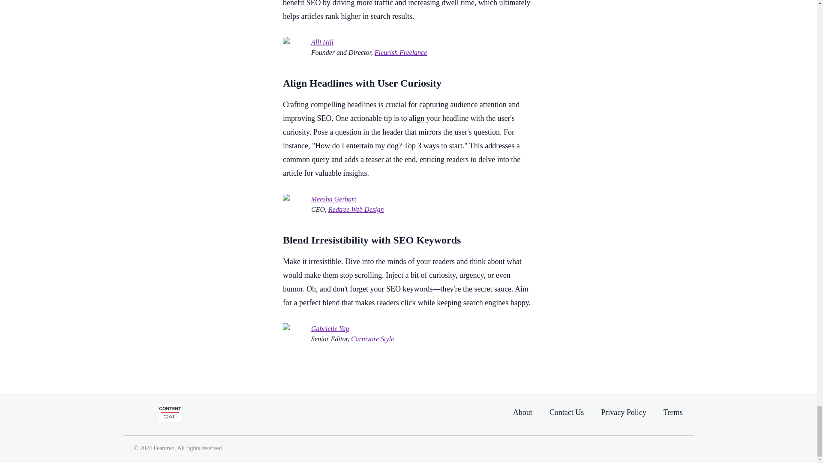  What do you see at coordinates (330, 328) in the screenshot?
I see `Gabrielle Yap` at bounding box center [330, 328].